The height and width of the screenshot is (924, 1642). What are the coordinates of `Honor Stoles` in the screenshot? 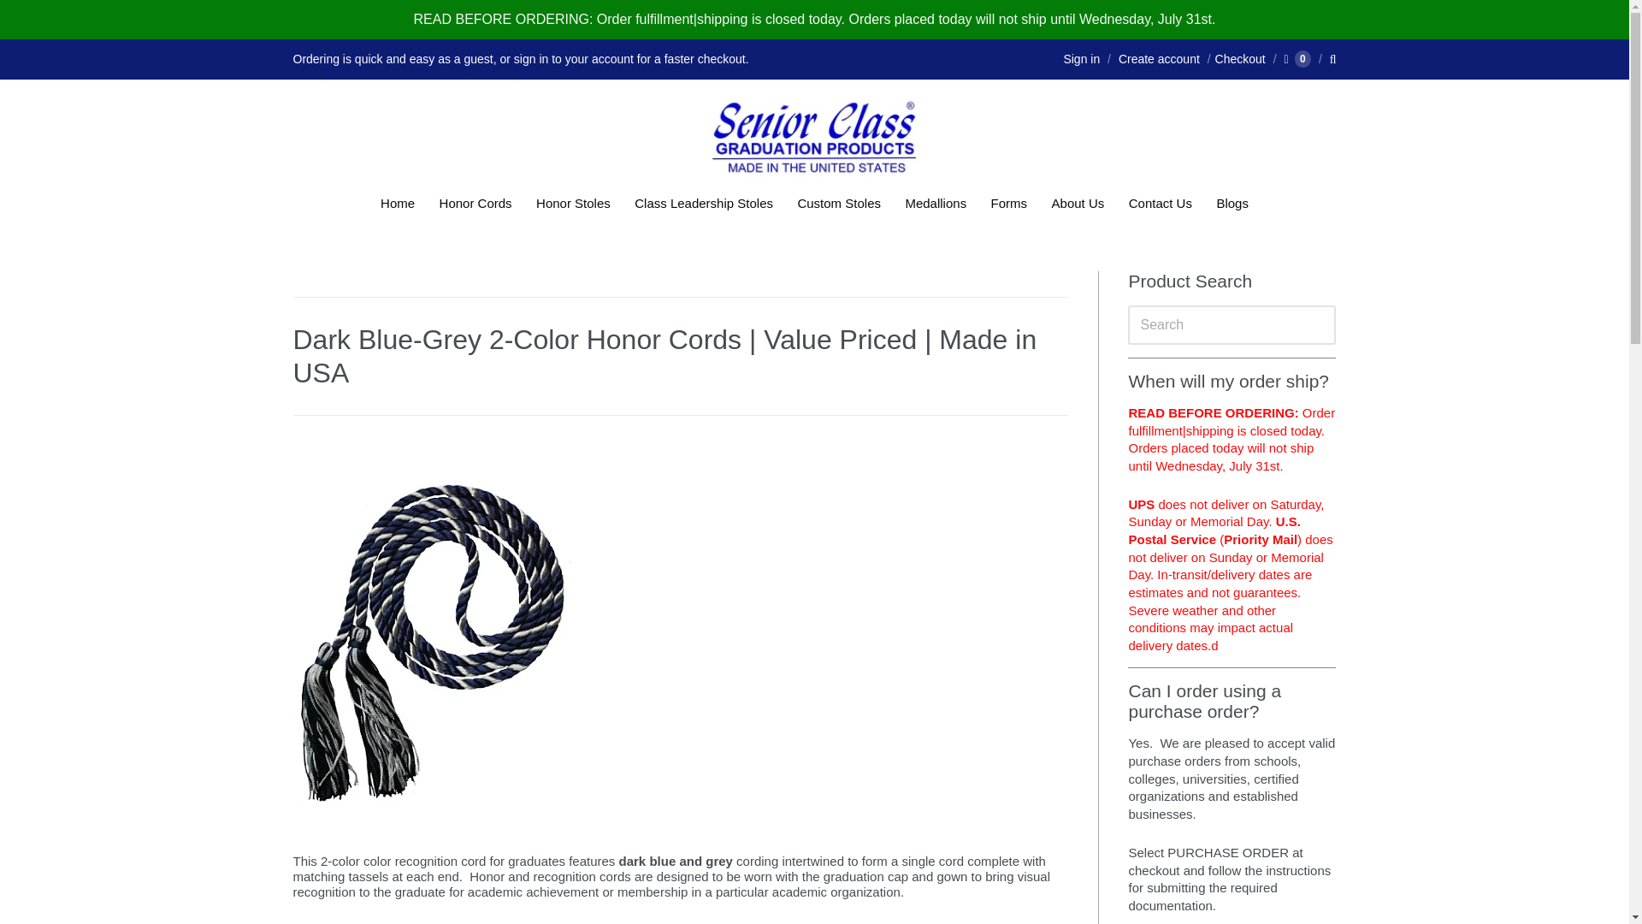 It's located at (573, 203).